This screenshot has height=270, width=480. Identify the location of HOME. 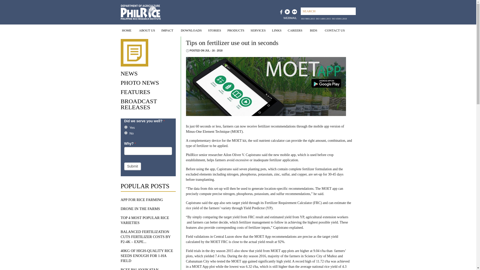
(126, 30).